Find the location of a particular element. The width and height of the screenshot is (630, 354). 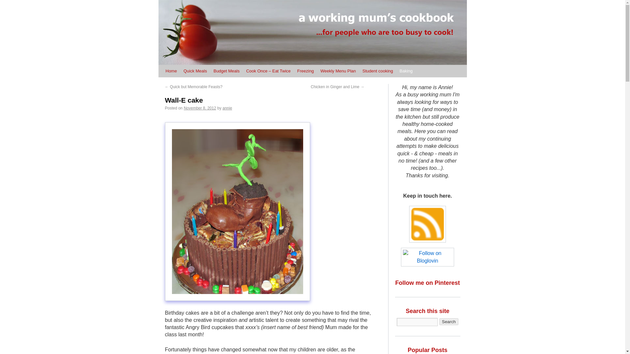

Home is located at coordinates (171, 71).